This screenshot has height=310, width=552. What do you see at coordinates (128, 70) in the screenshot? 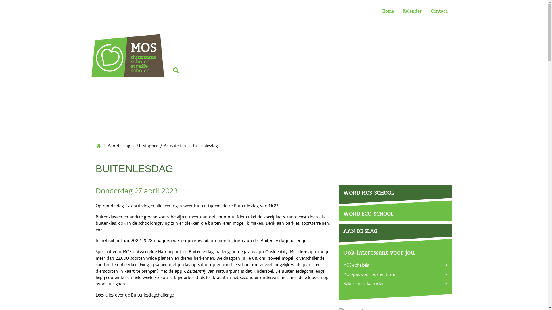
I see `Ga naar de homepage` at bounding box center [128, 70].